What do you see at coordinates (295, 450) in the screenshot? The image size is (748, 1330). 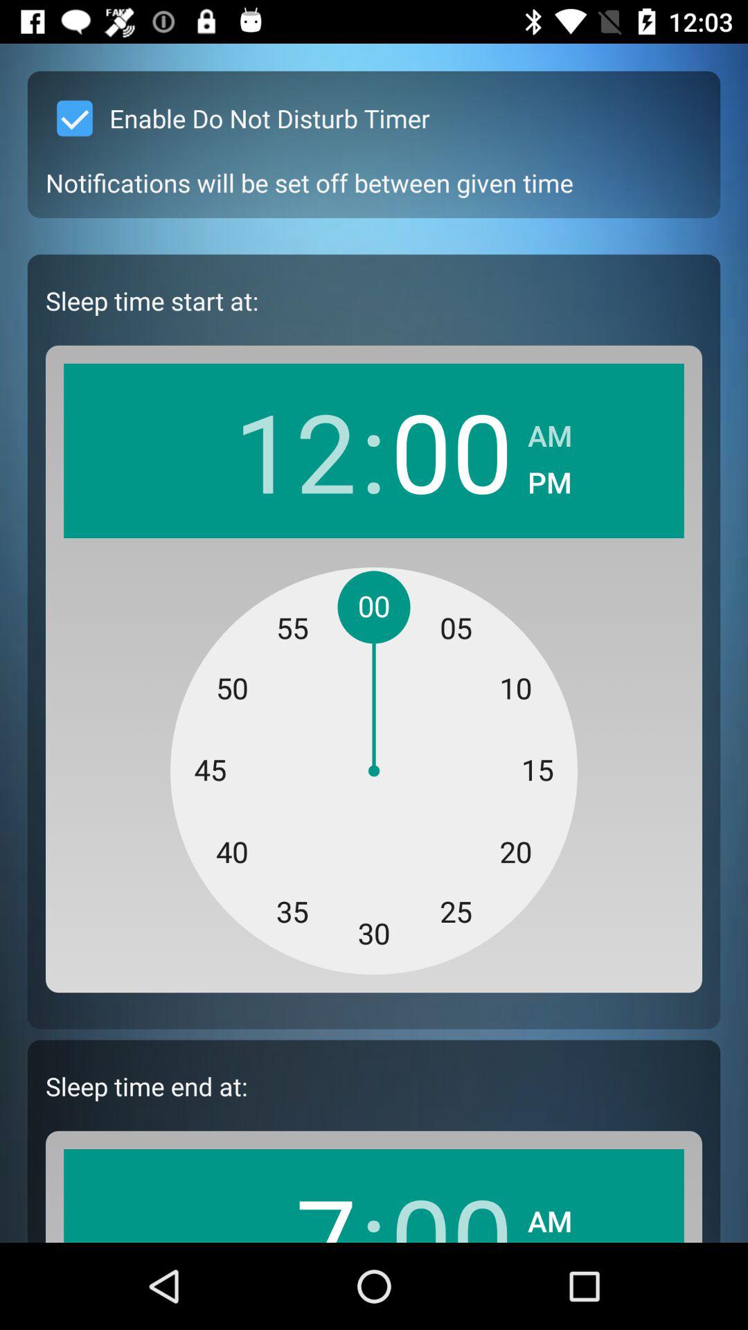 I see `launch item next to : app` at bounding box center [295, 450].